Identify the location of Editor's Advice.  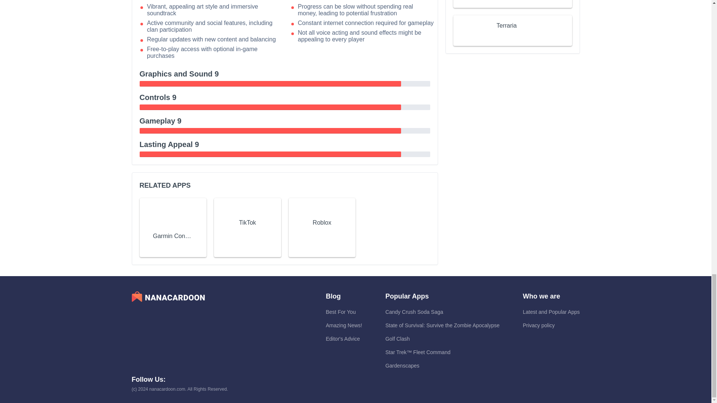
(342, 338).